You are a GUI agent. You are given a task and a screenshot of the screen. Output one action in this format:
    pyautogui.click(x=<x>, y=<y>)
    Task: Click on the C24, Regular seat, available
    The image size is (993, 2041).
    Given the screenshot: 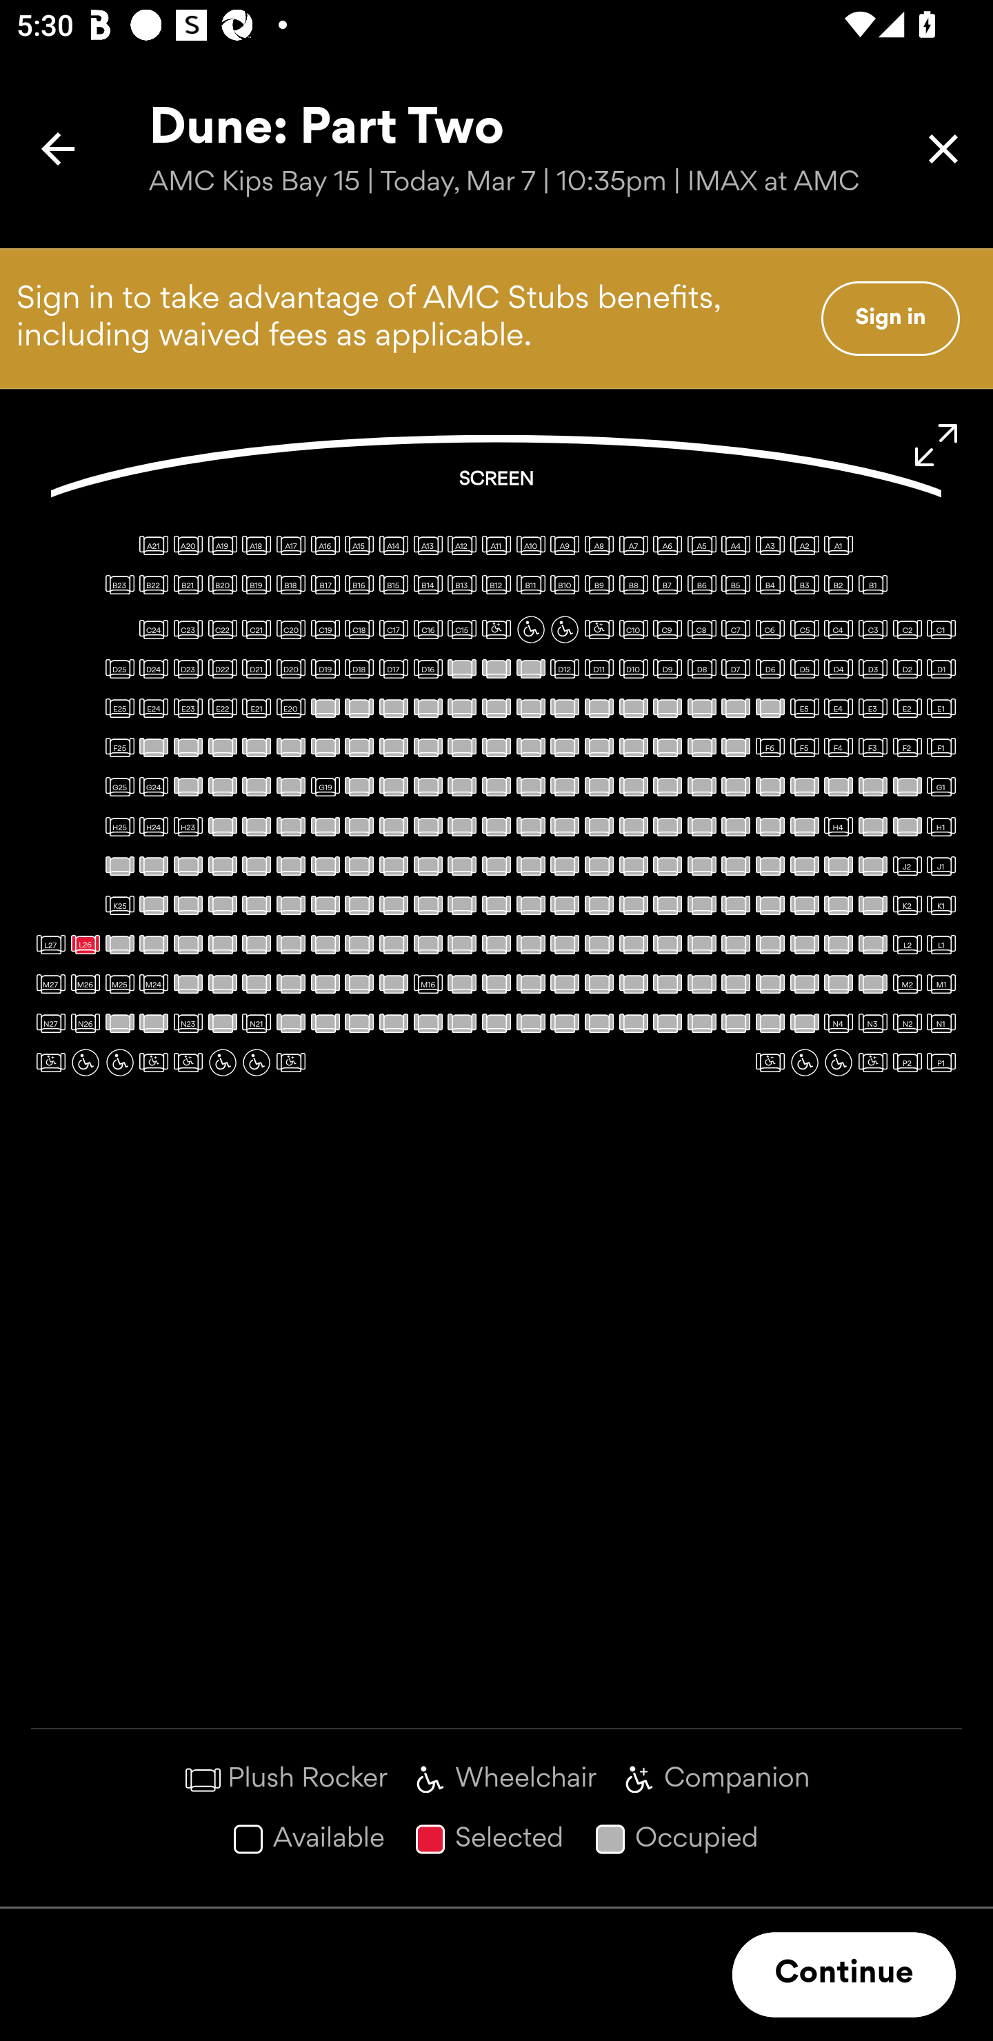 What is the action you would take?
    pyautogui.click(x=153, y=630)
    